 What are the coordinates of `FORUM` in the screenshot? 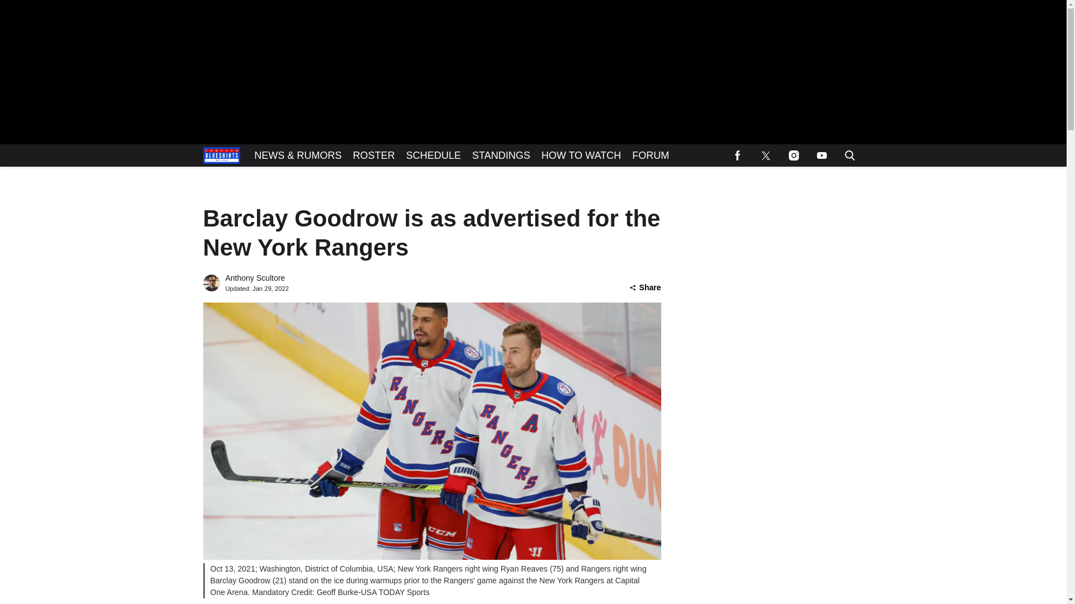 It's located at (651, 155).